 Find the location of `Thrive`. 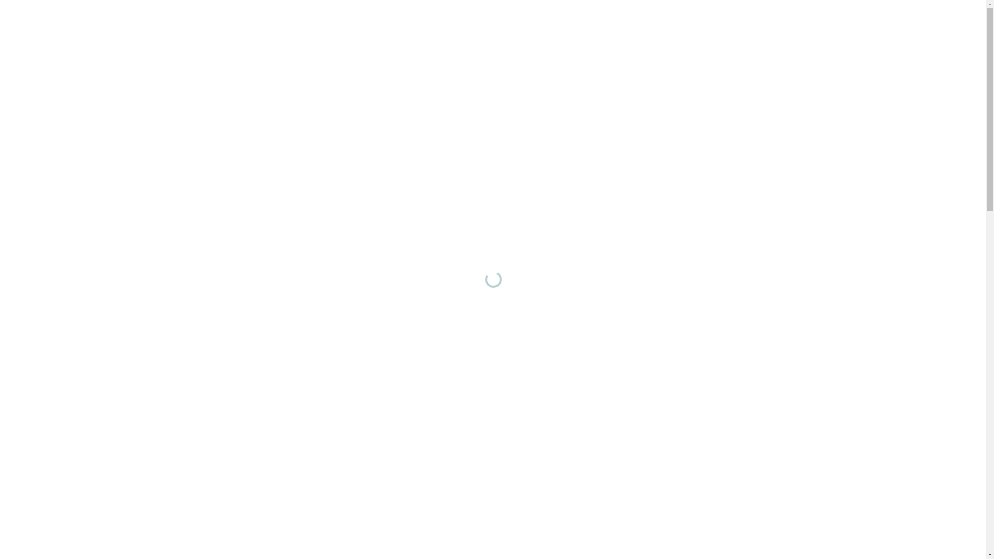

Thrive is located at coordinates (261, 124).